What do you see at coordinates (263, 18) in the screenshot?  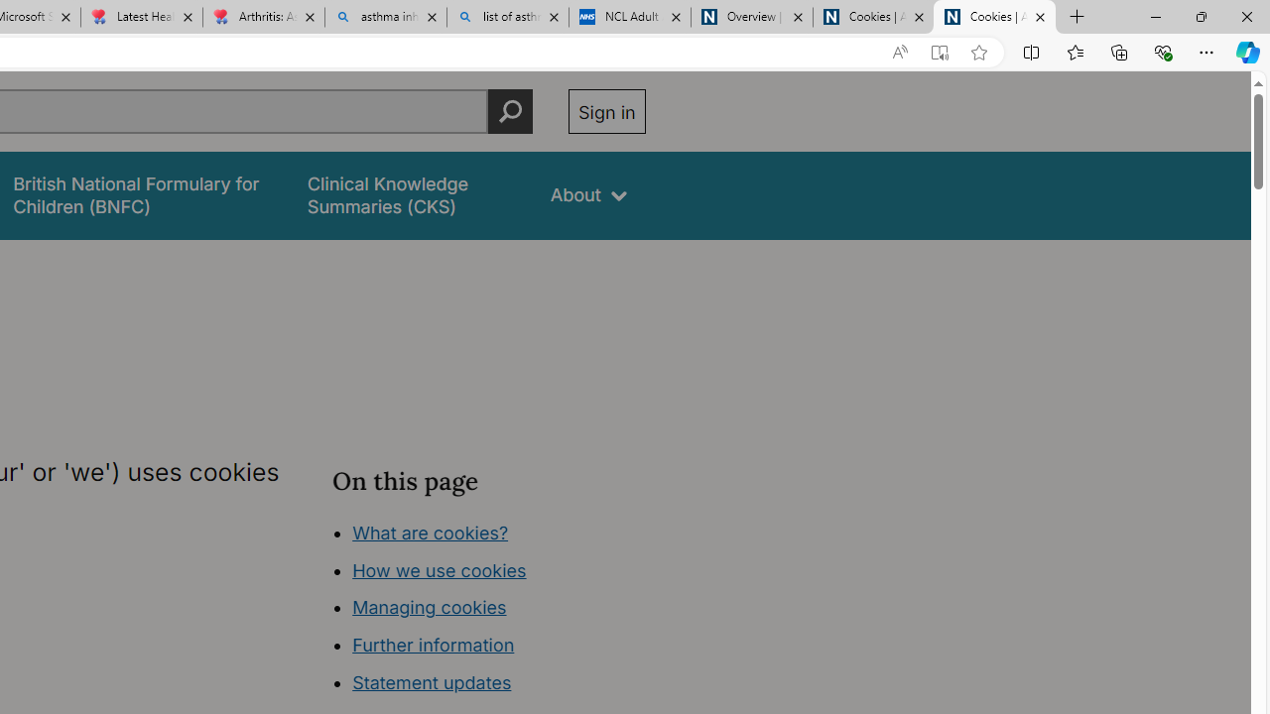 I see `Arthritis: Ask Health Professionals` at bounding box center [263, 18].